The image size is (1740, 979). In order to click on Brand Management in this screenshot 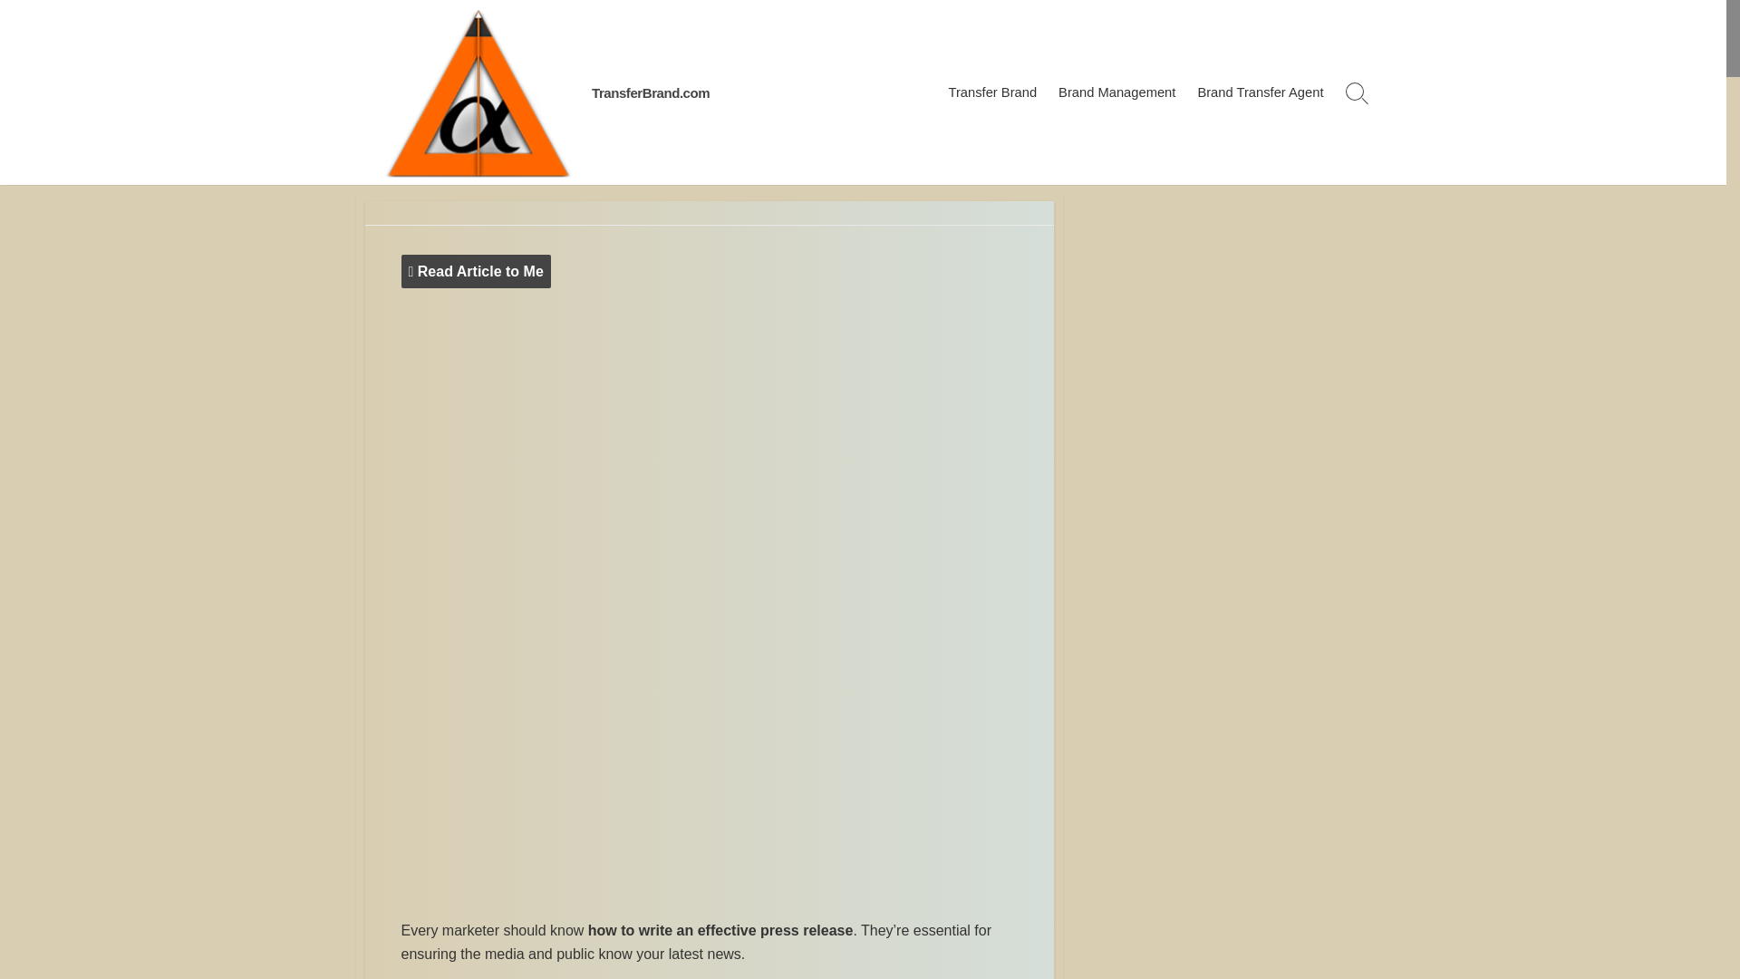, I will do `click(1116, 92)`.